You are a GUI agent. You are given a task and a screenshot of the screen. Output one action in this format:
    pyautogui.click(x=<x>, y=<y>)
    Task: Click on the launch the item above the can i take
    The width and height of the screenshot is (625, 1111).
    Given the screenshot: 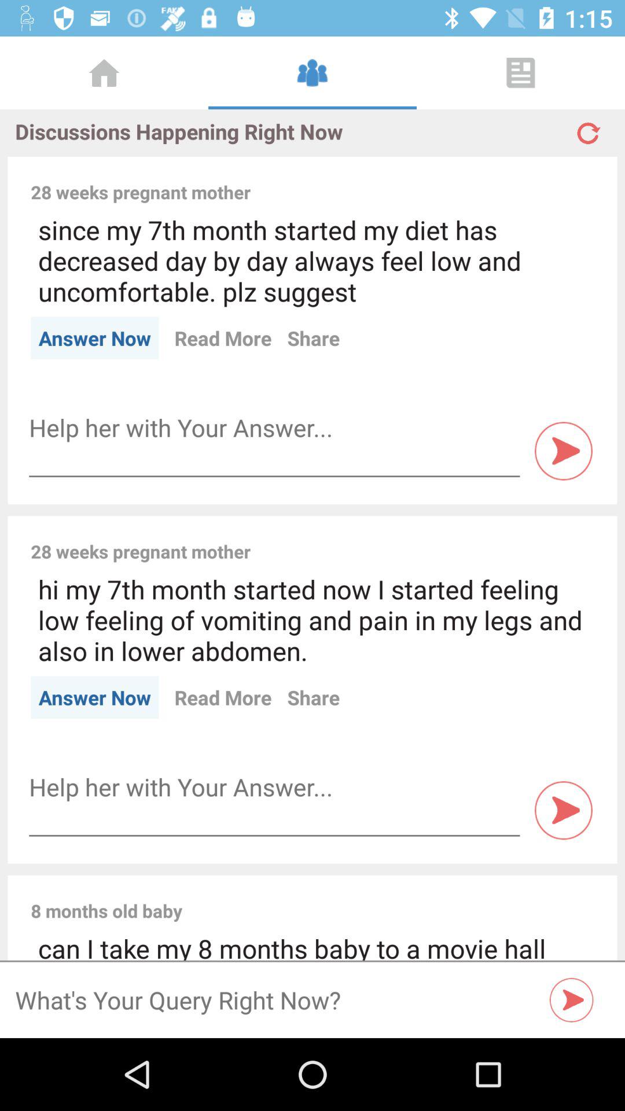 What is the action you would take?
    pyautogui.click(x=396, y=898)
    